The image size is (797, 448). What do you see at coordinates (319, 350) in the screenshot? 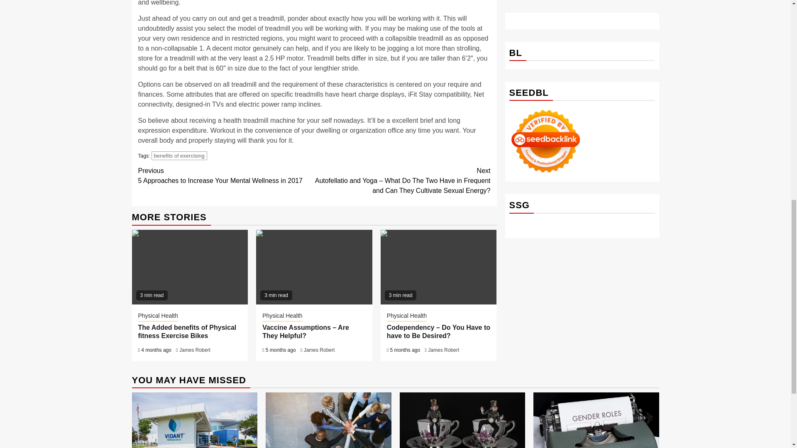
I see `James Robert` at bounding box center [319, 350].